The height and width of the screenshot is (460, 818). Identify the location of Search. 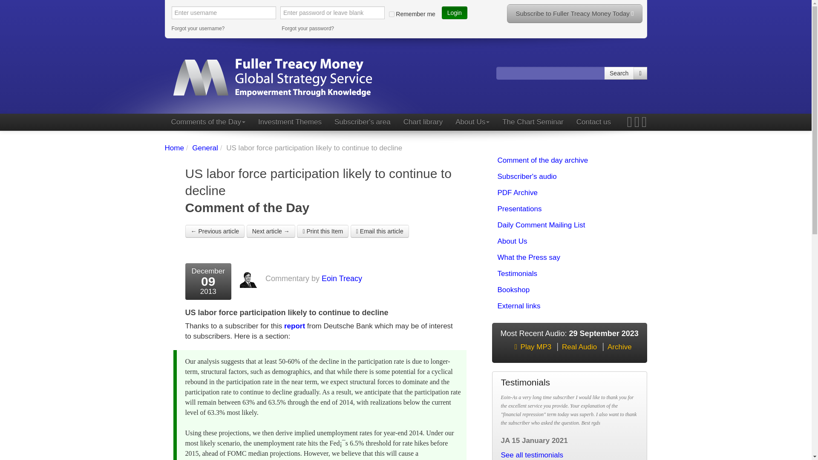
(619, 73).